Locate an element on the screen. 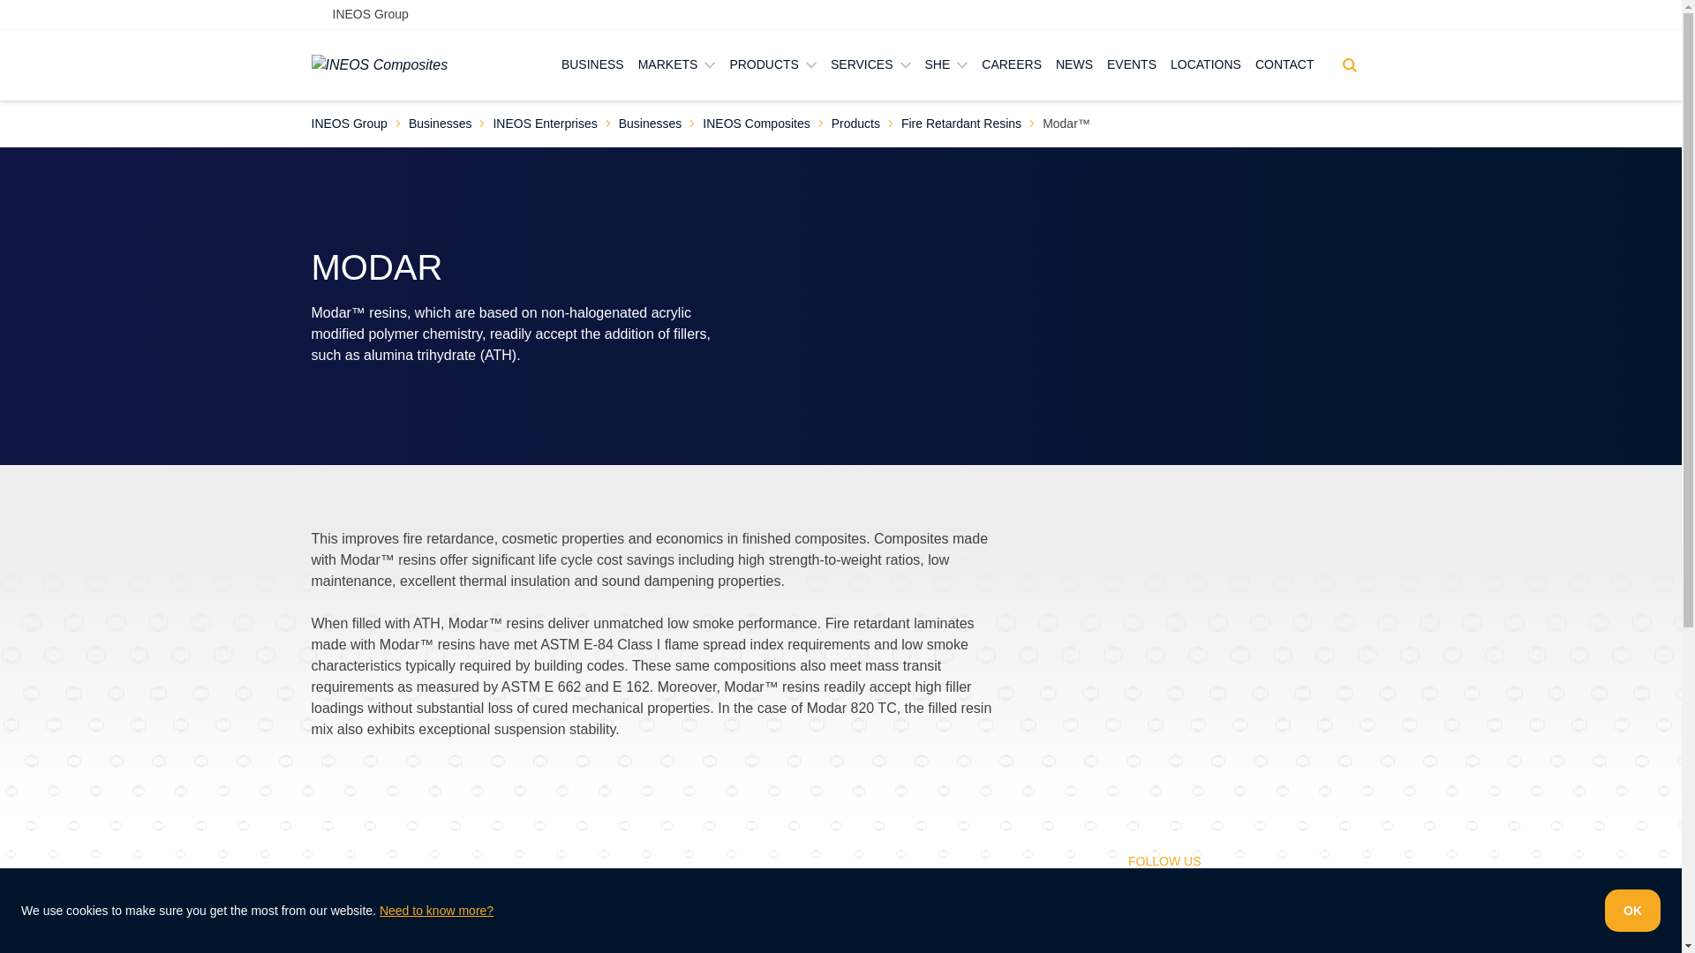  EVENTS is located at coordinates (1131, 65).